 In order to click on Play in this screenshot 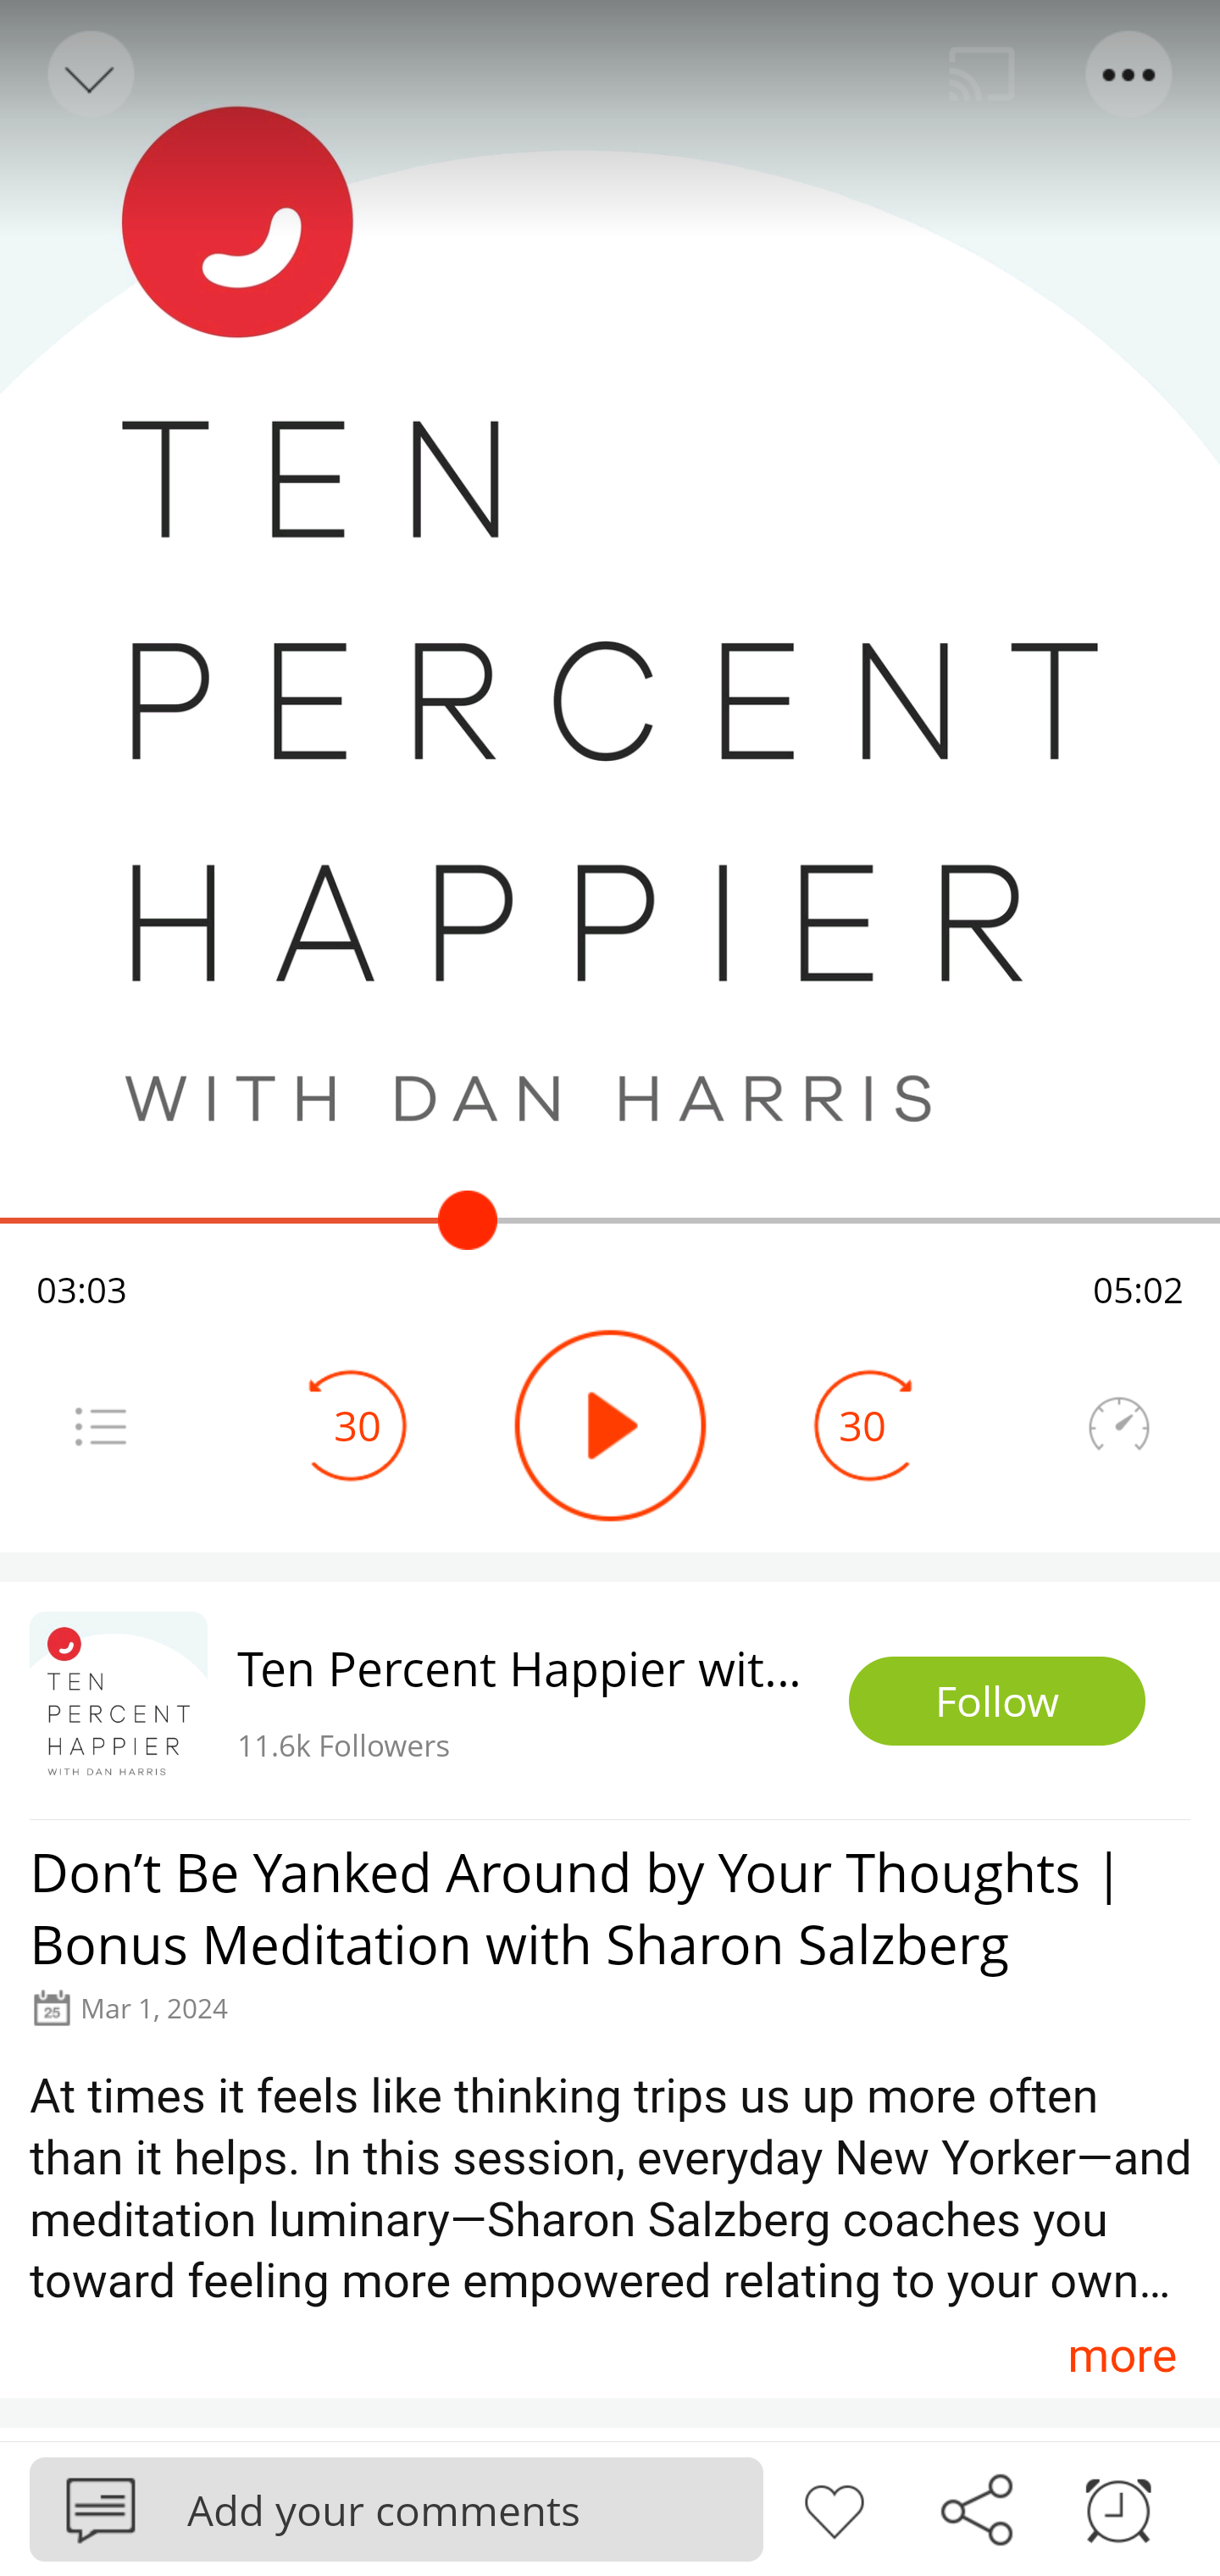, I will do `click(610, 1425)`.